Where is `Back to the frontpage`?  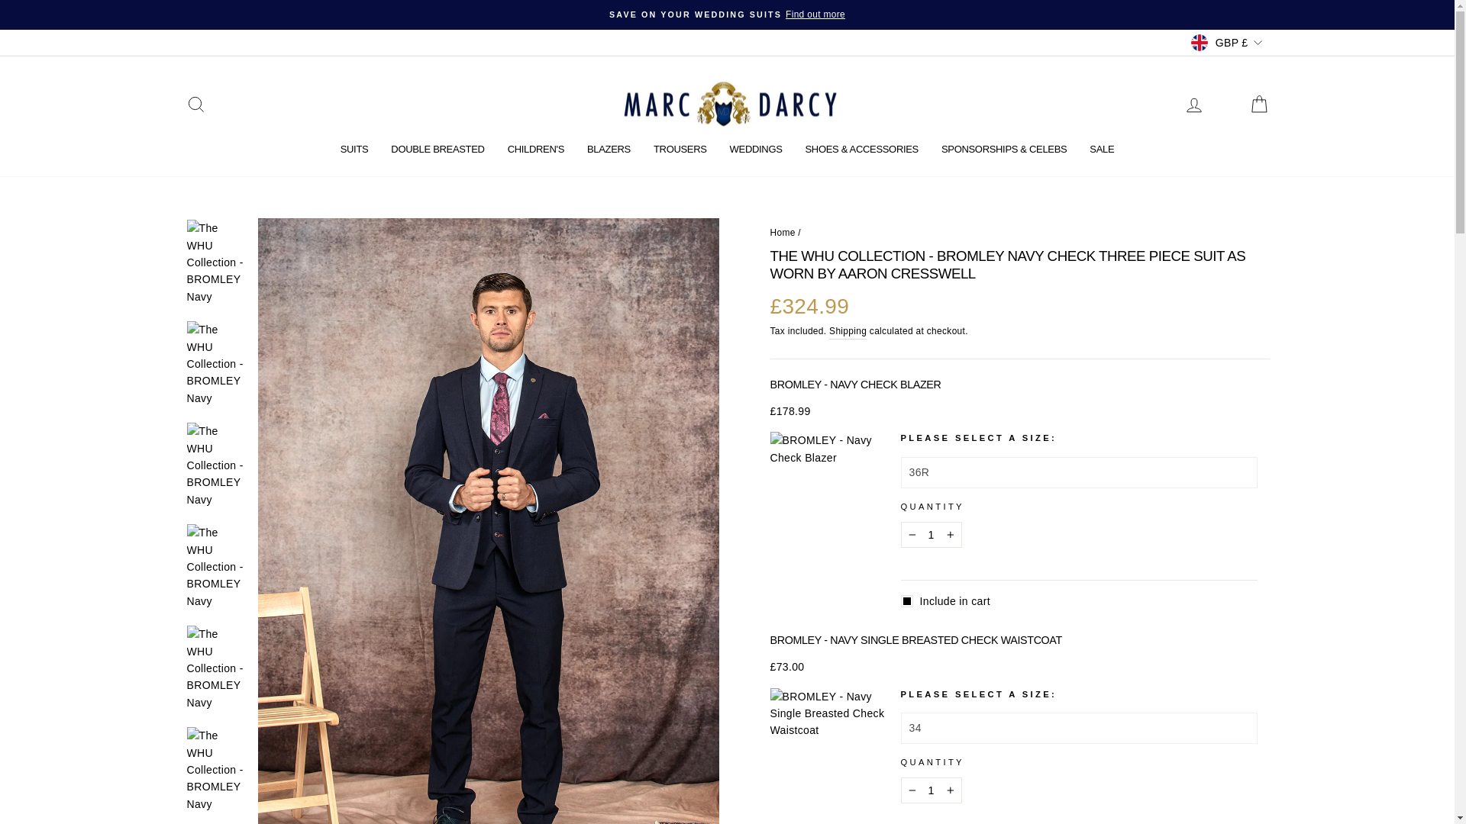 Back to the frontpage is located at coordinates (782, 233).